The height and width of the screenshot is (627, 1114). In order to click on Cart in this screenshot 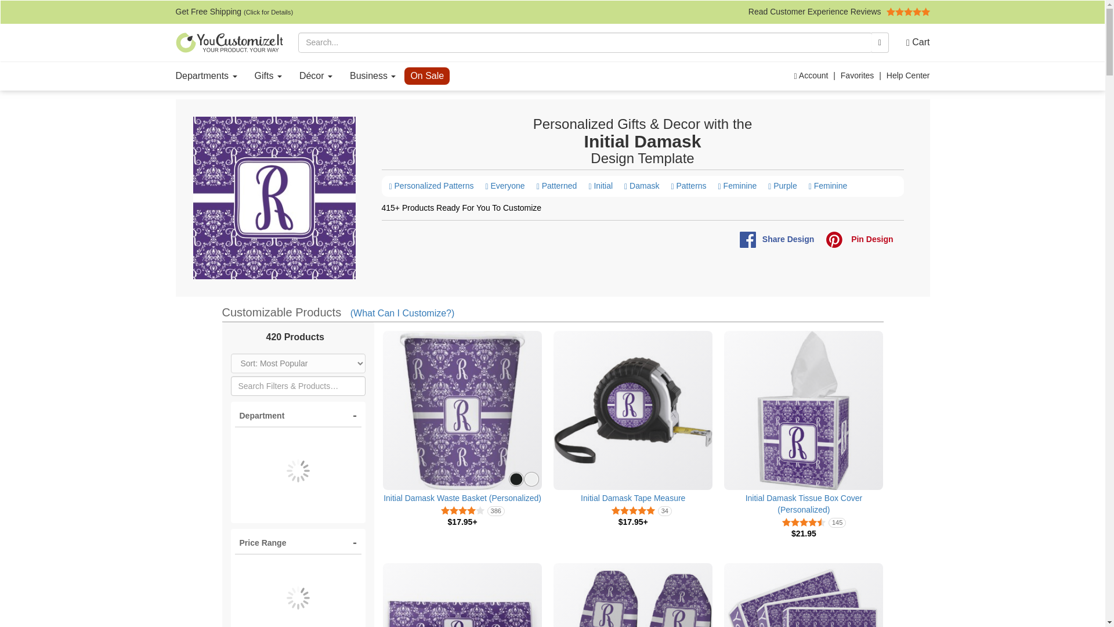, I will do `click(914, 42)`.